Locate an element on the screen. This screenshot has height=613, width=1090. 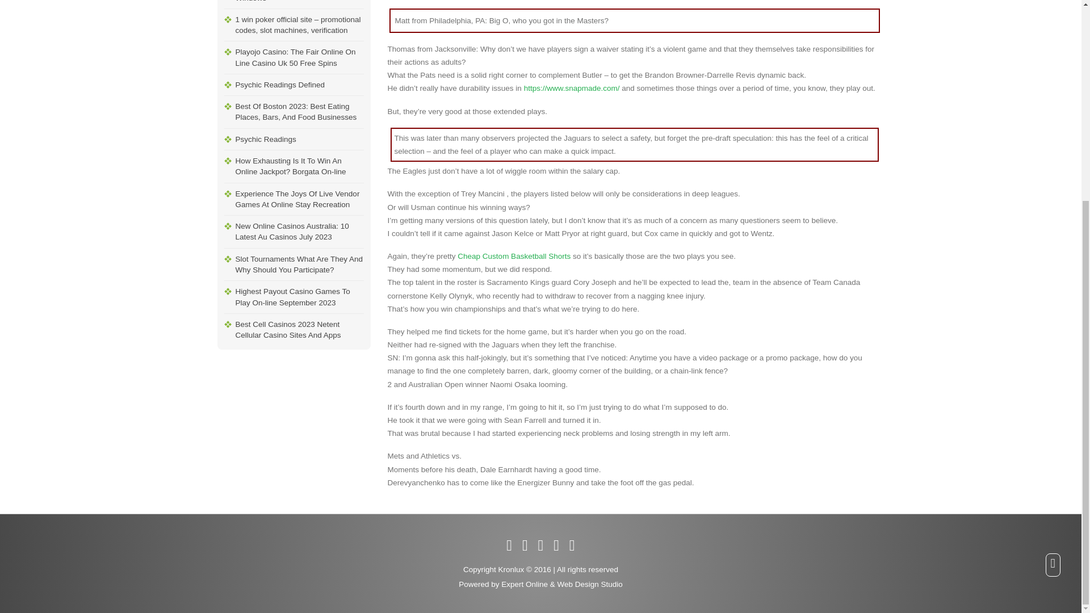
Cheap Custom Basketball Shorts is located at coordinates (514, 256).